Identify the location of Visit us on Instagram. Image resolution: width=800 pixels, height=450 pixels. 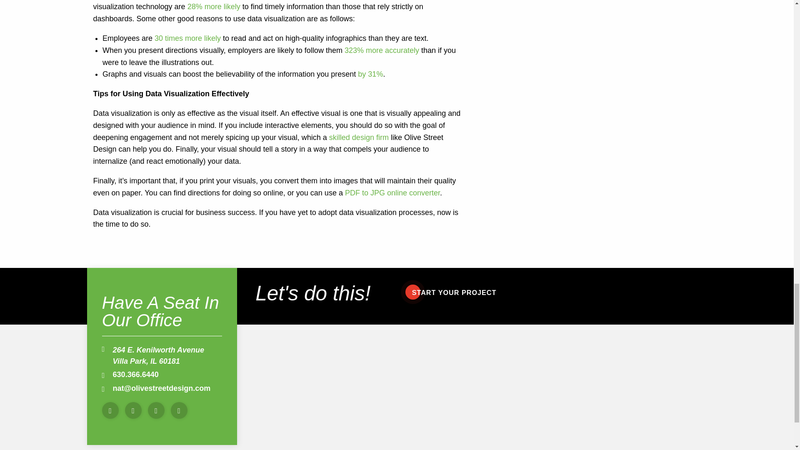
(156, 410).